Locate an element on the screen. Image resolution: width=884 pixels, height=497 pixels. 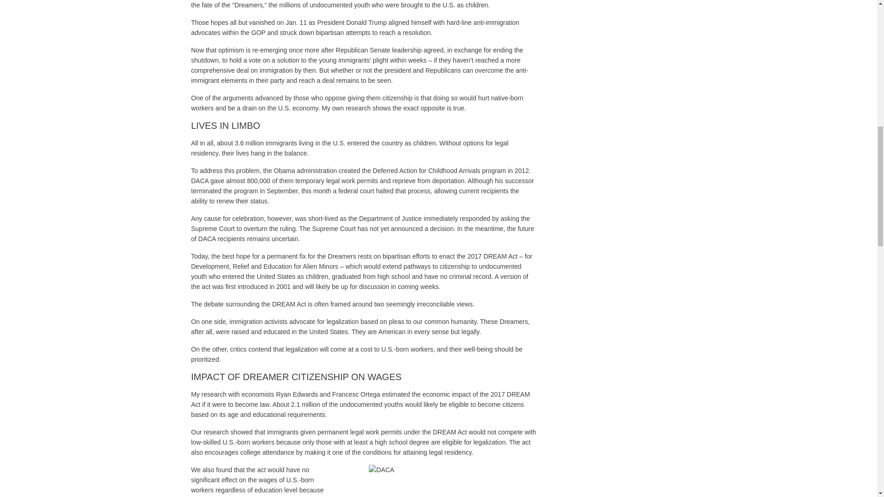
3.6 million immigrants is located at coordinates (266, 143).